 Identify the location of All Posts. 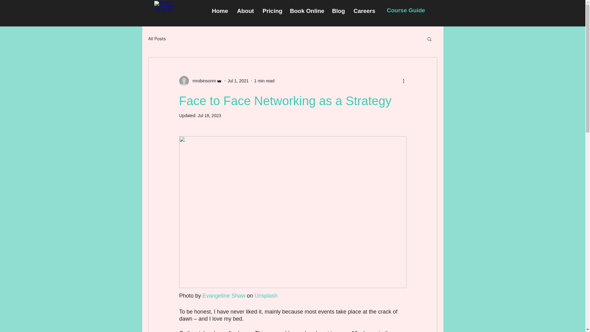
(157, 38).